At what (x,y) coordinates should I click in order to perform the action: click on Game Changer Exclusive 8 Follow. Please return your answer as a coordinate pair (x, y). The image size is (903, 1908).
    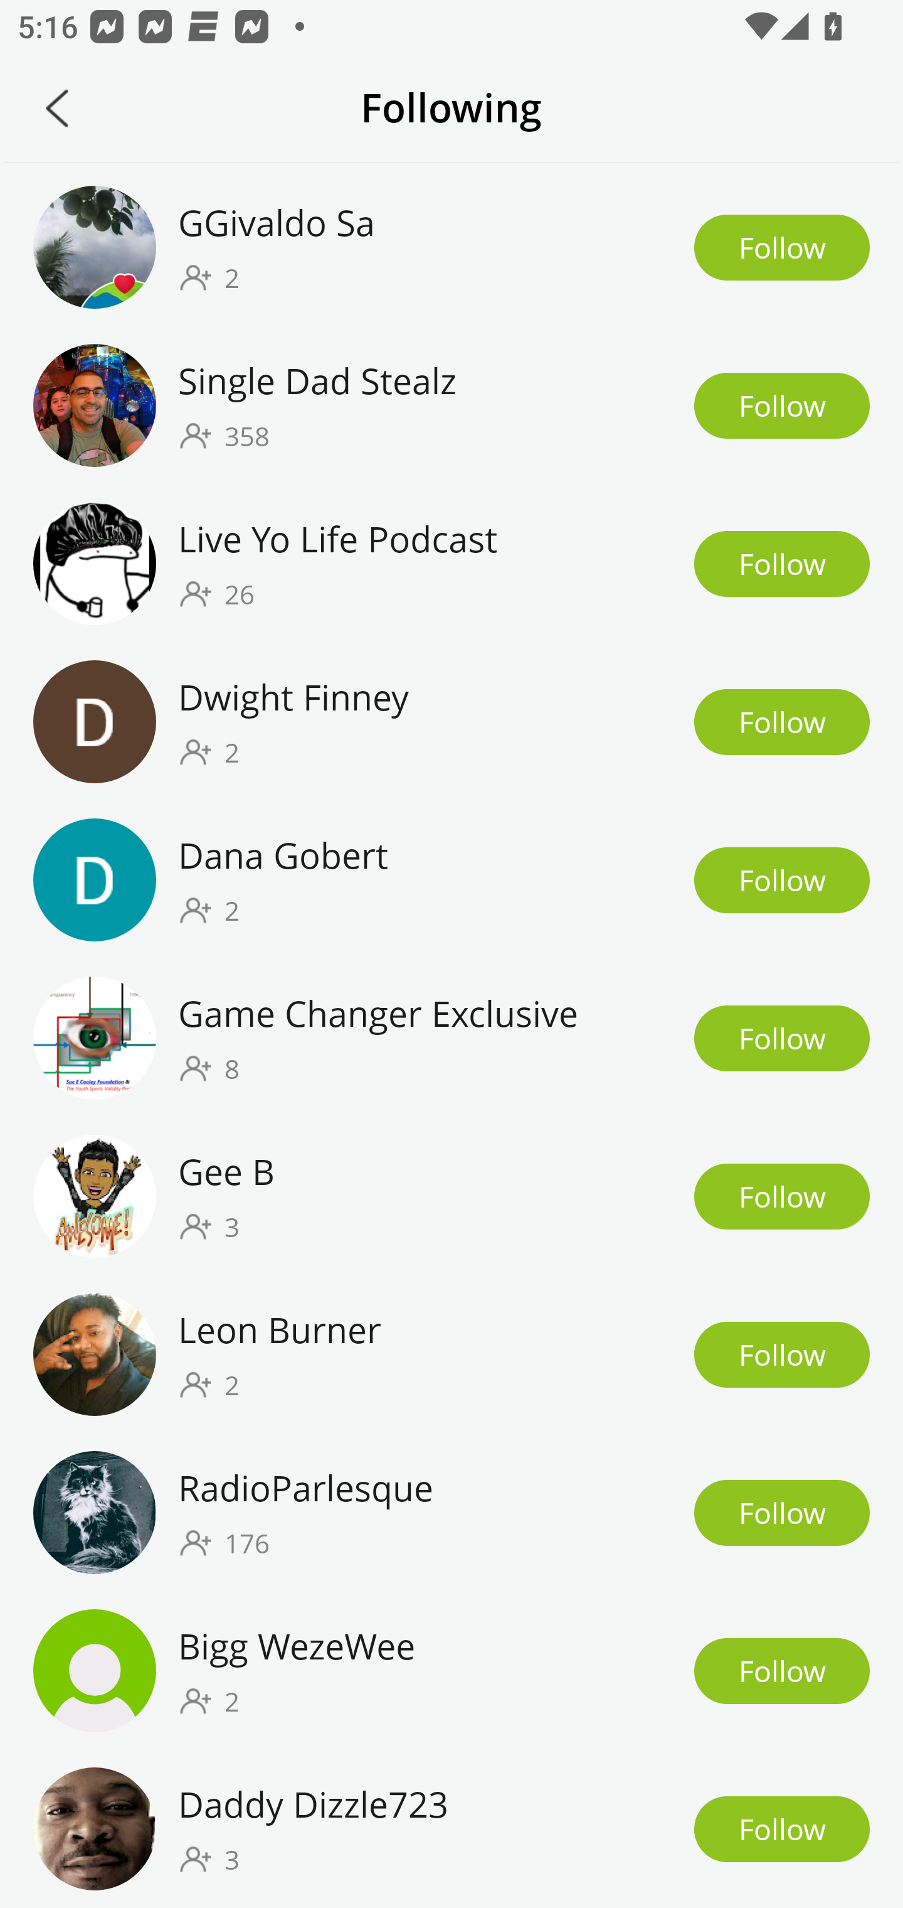
    Looking at the image, I should click on (451, 1039).